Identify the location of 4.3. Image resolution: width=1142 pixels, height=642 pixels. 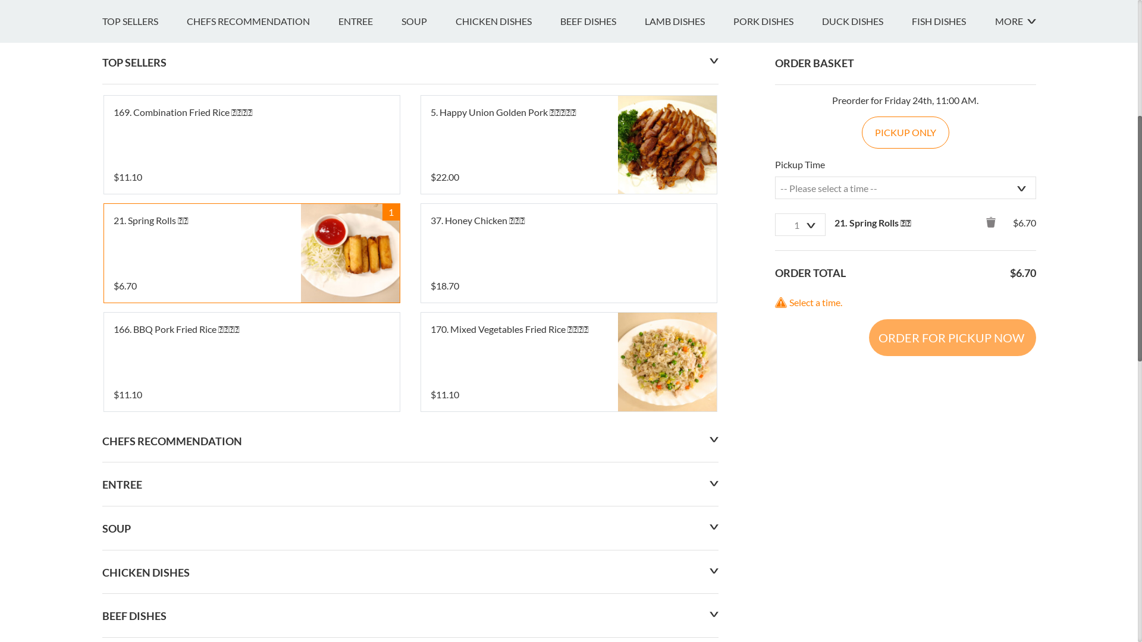
(115, 219).